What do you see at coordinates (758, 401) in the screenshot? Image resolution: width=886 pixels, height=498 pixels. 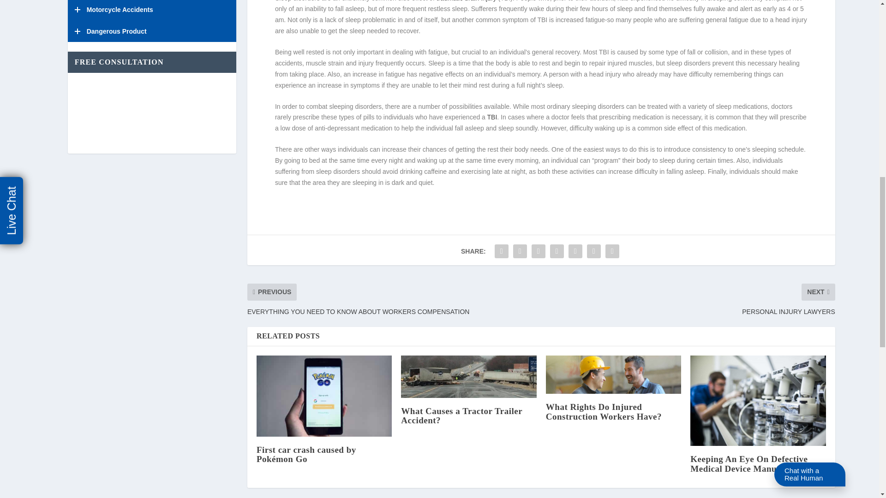 I see `Keeping An Eye On Defective Medical Device Manufacturers` at bounding box center [758, 401].